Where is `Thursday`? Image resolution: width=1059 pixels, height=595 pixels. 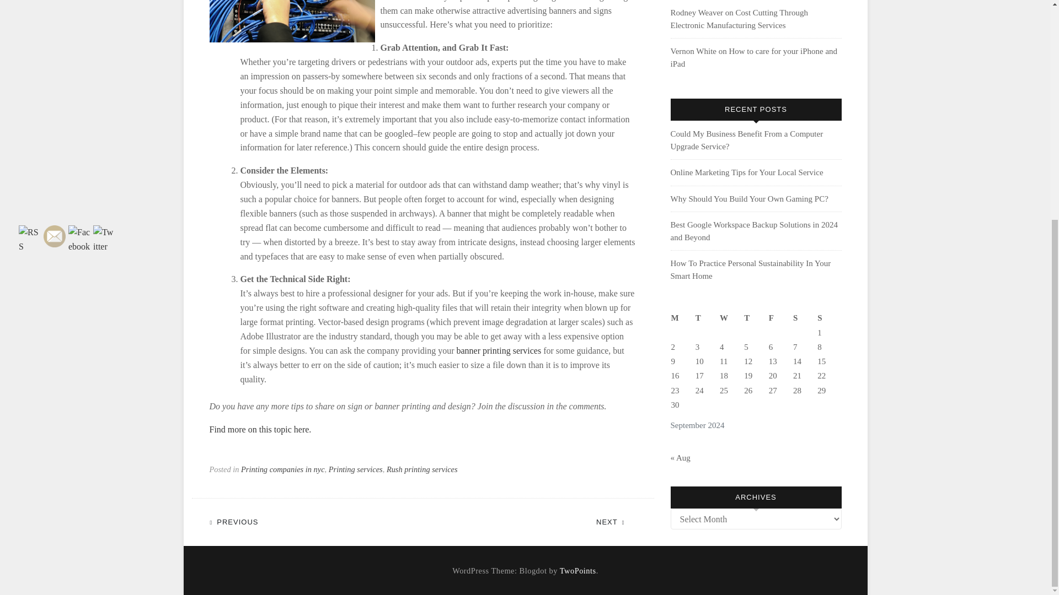 Thursday is located at coordinates (756, 317).